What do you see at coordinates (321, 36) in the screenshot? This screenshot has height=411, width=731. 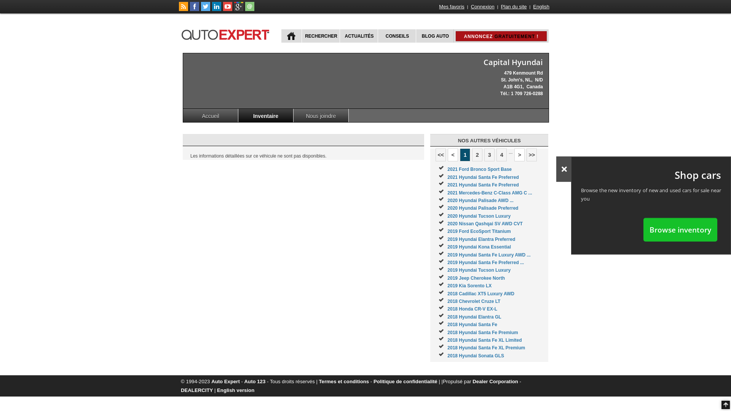 I see `RECHERCHER` at bounding box center [321, 36].